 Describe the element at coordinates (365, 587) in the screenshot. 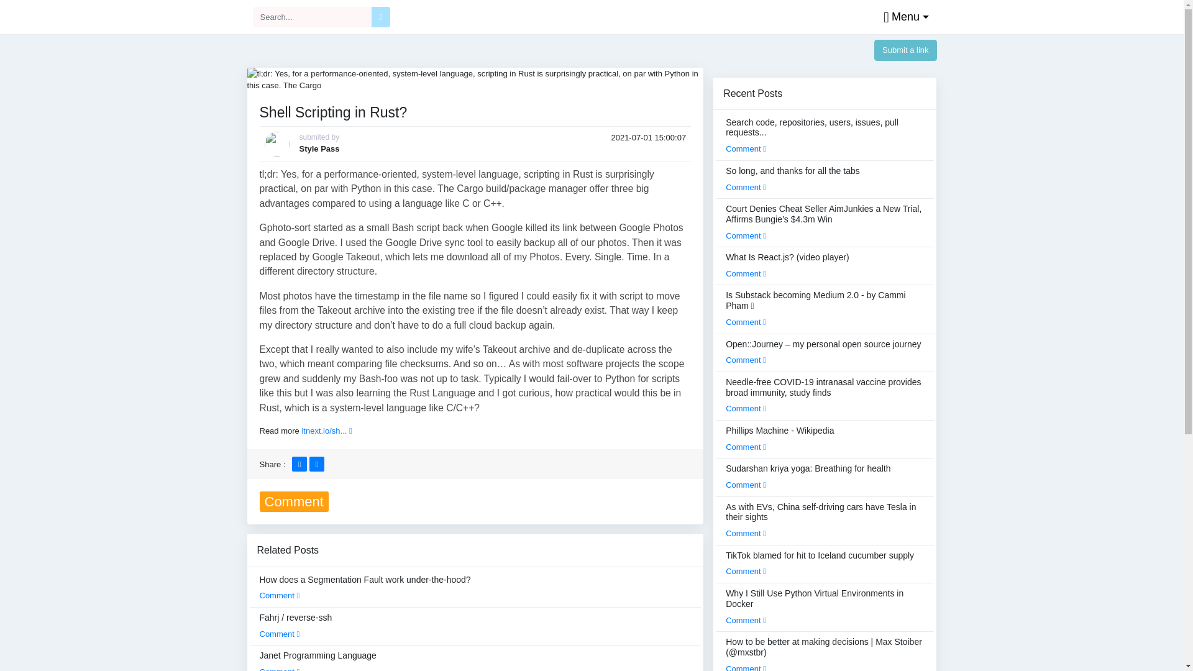

I see `How does a Segmentation Fault work under-the-hood?` at that location.